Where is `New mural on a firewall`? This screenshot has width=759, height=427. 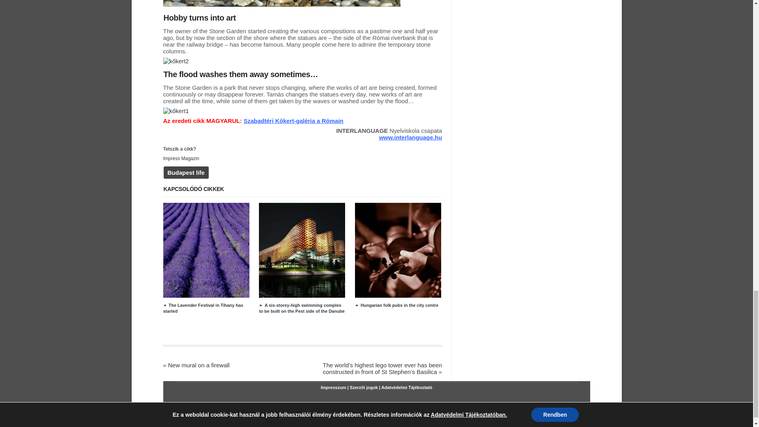 New mural on a firewall is located at coordinates (198, 365).